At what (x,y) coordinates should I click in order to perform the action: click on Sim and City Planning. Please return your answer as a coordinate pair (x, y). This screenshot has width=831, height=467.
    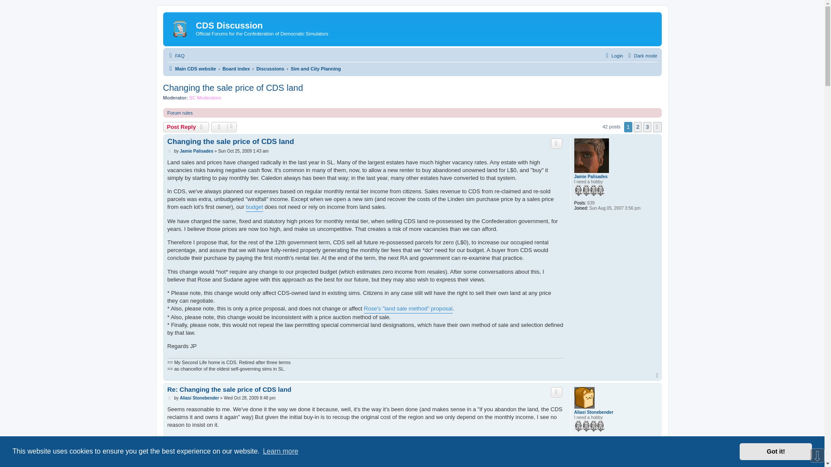
    Looking at the image, I should click on (316, 68).